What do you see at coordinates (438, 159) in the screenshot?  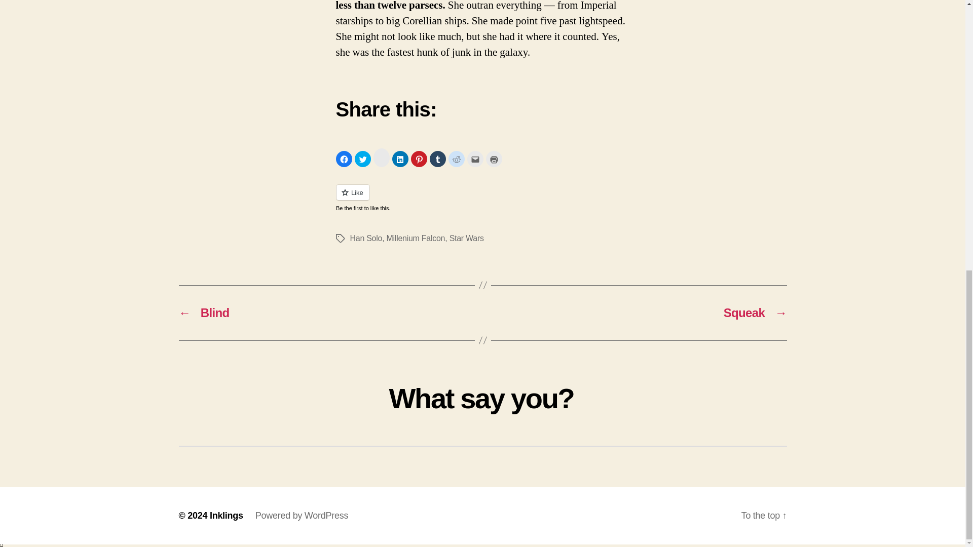 I see `Click to share on Tumblr` at bounding box center [438, 159].